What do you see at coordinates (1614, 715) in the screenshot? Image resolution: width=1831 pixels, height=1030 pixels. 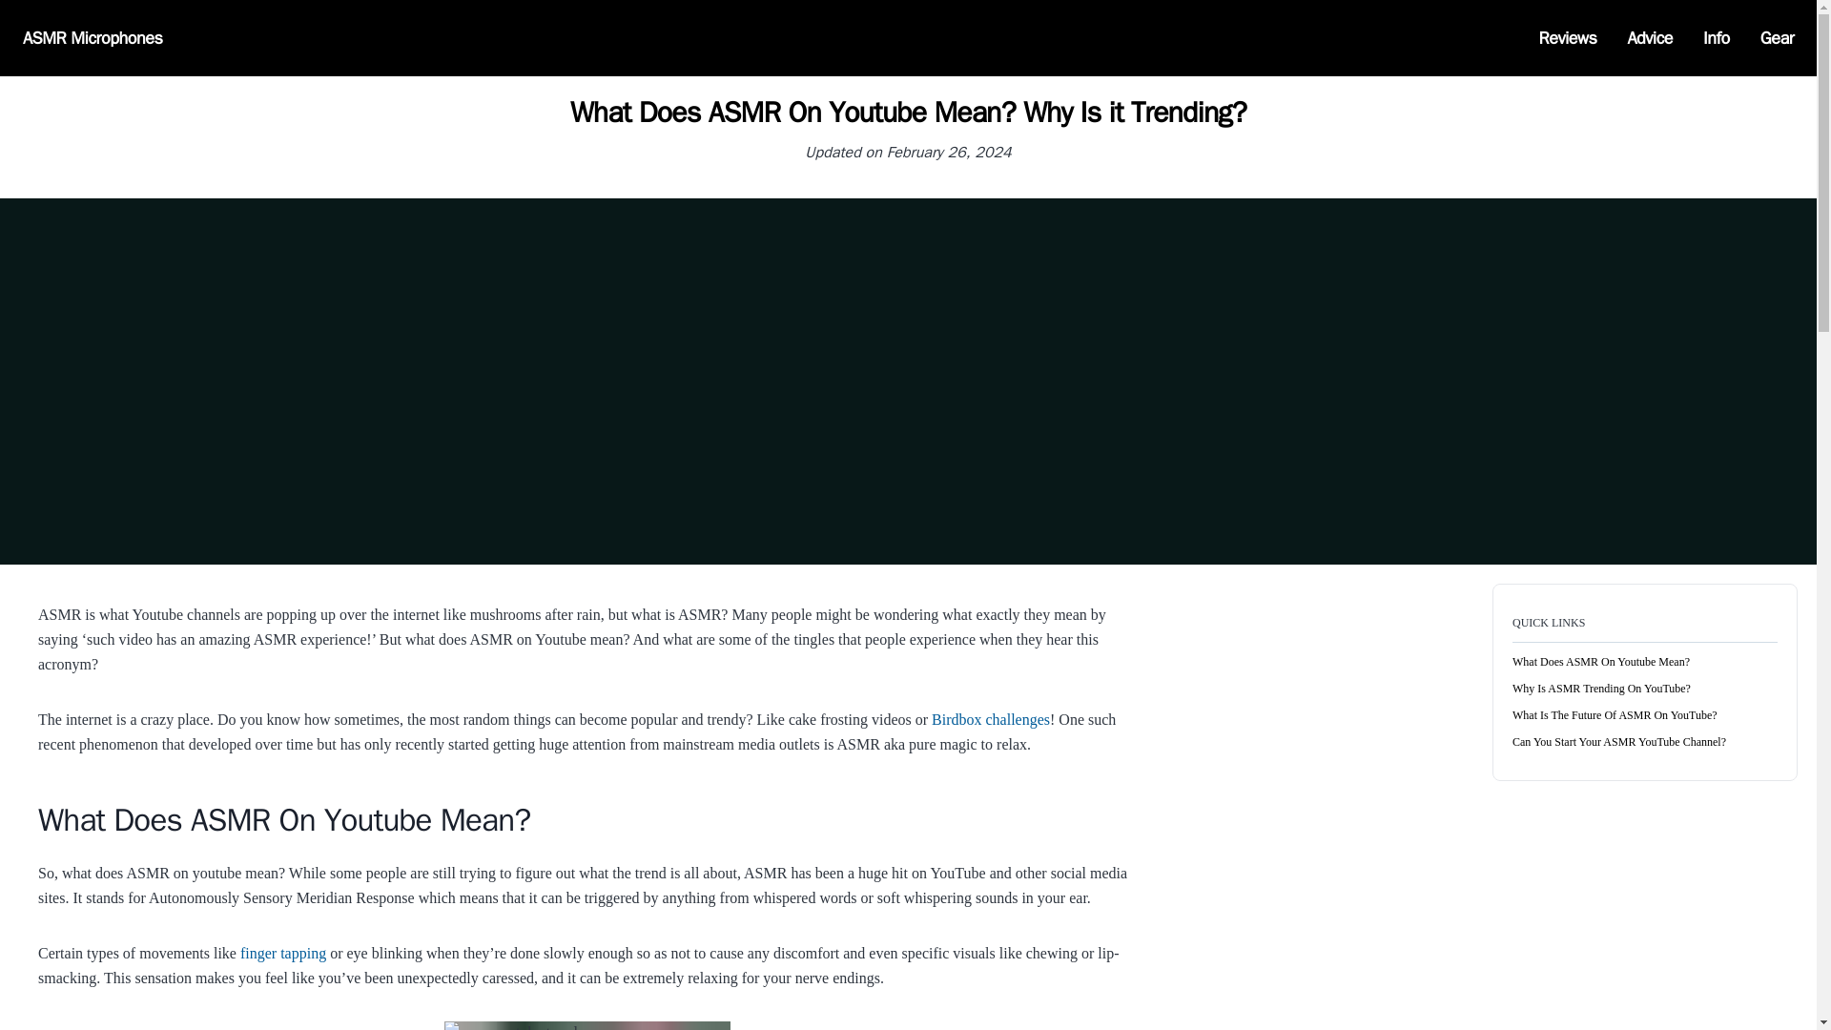 I see `What Is The Future Of ASMR On YouTube?` at bounding box center [1614, 715].